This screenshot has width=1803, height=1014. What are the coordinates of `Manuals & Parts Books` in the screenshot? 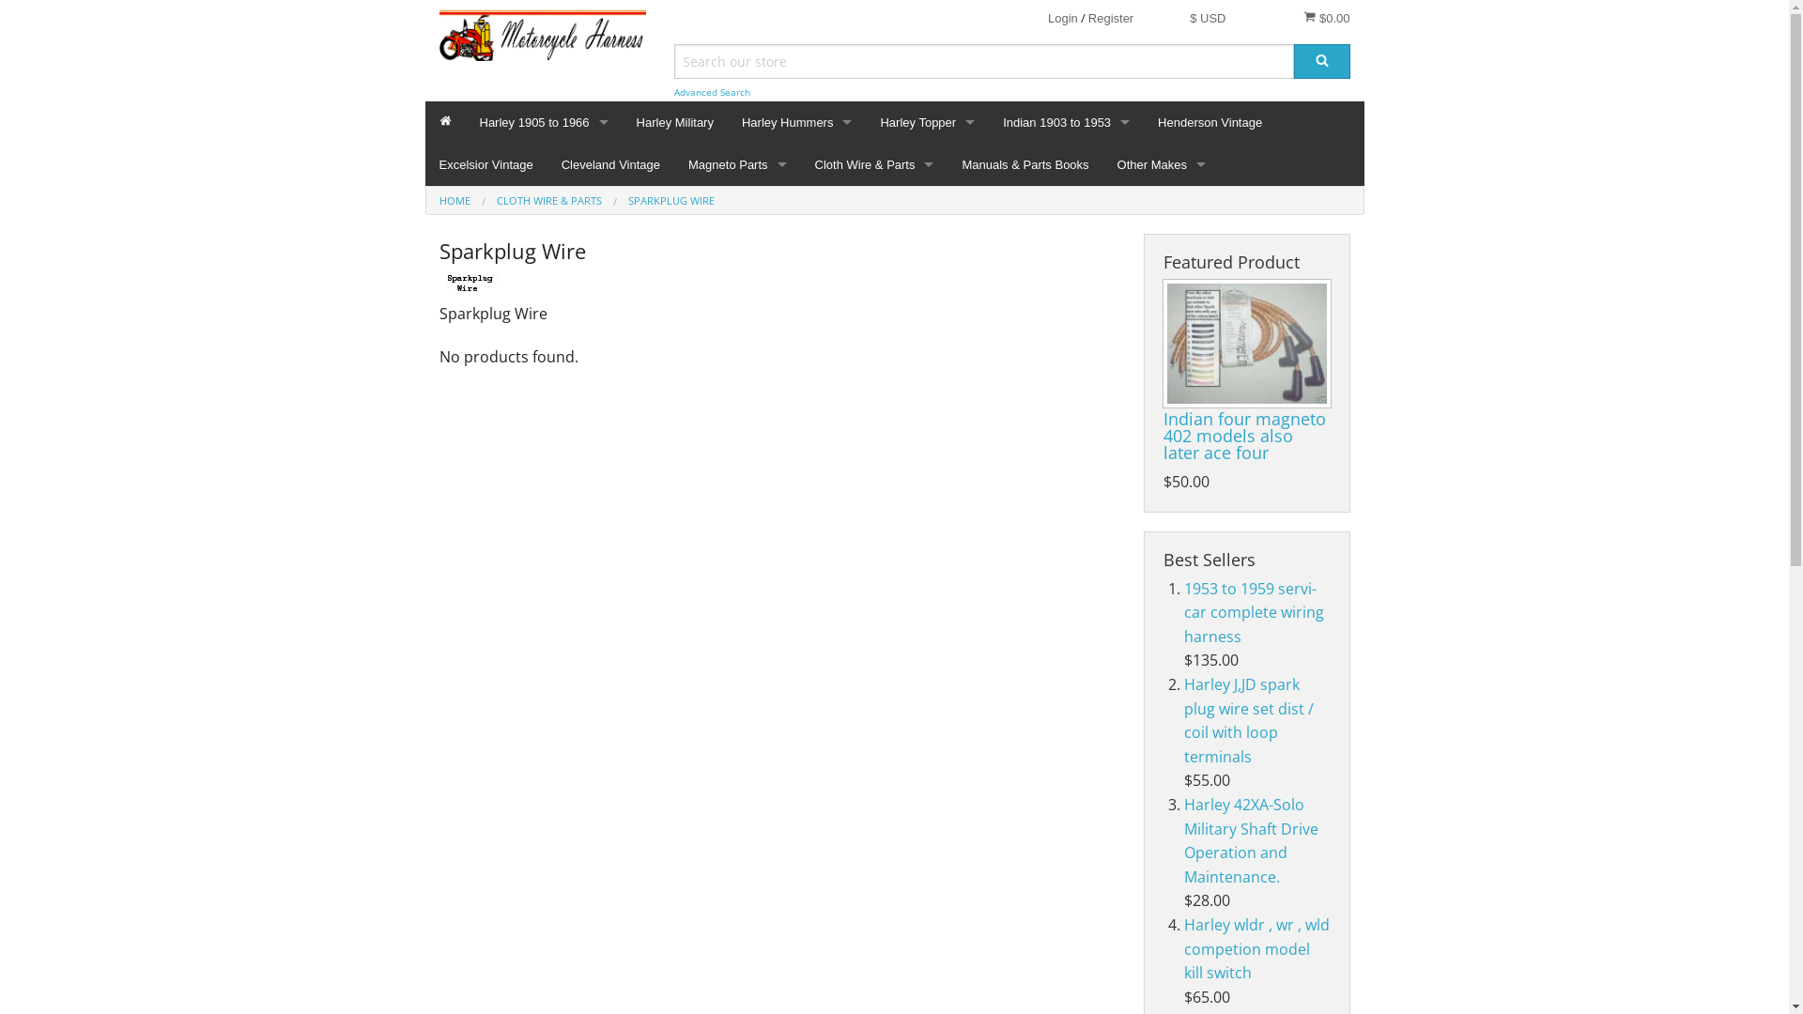 It's located at (1025, 165).